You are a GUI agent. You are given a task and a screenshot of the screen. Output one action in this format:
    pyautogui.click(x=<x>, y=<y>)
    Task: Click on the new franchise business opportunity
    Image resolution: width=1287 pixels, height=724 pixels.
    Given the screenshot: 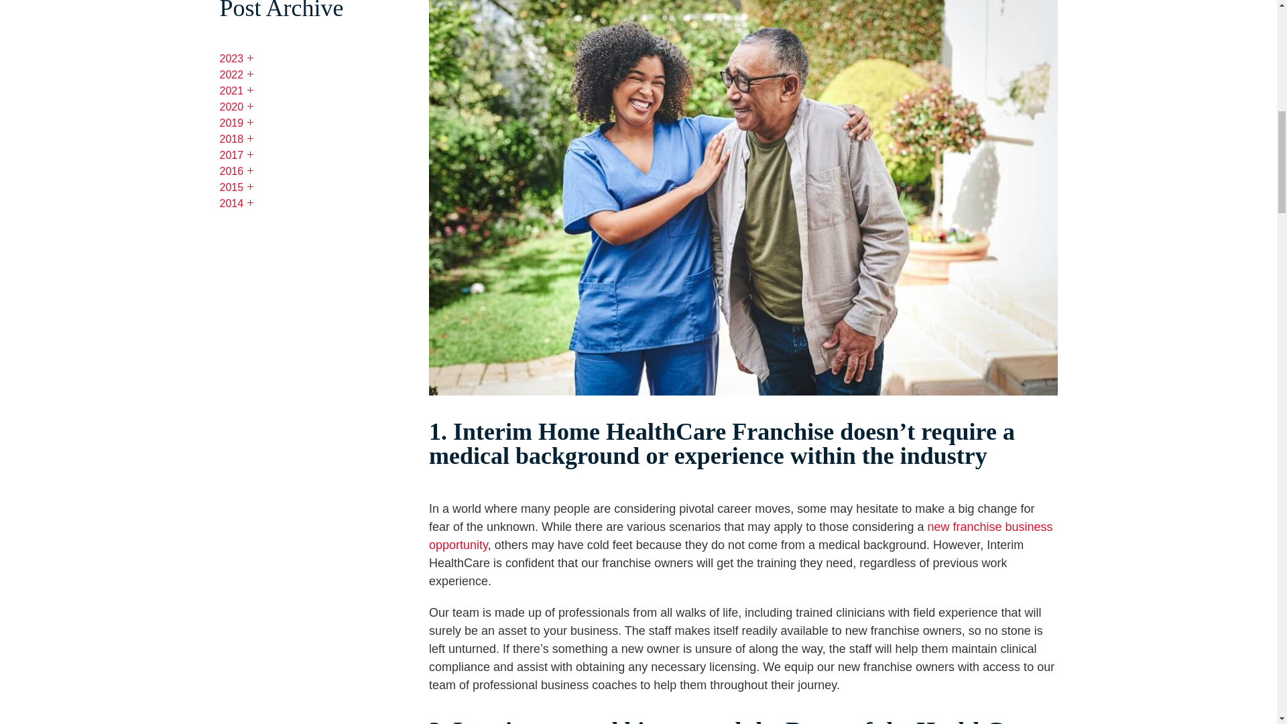 What is the action you would take?
    pyautogui.click(x=740, y=536)
    